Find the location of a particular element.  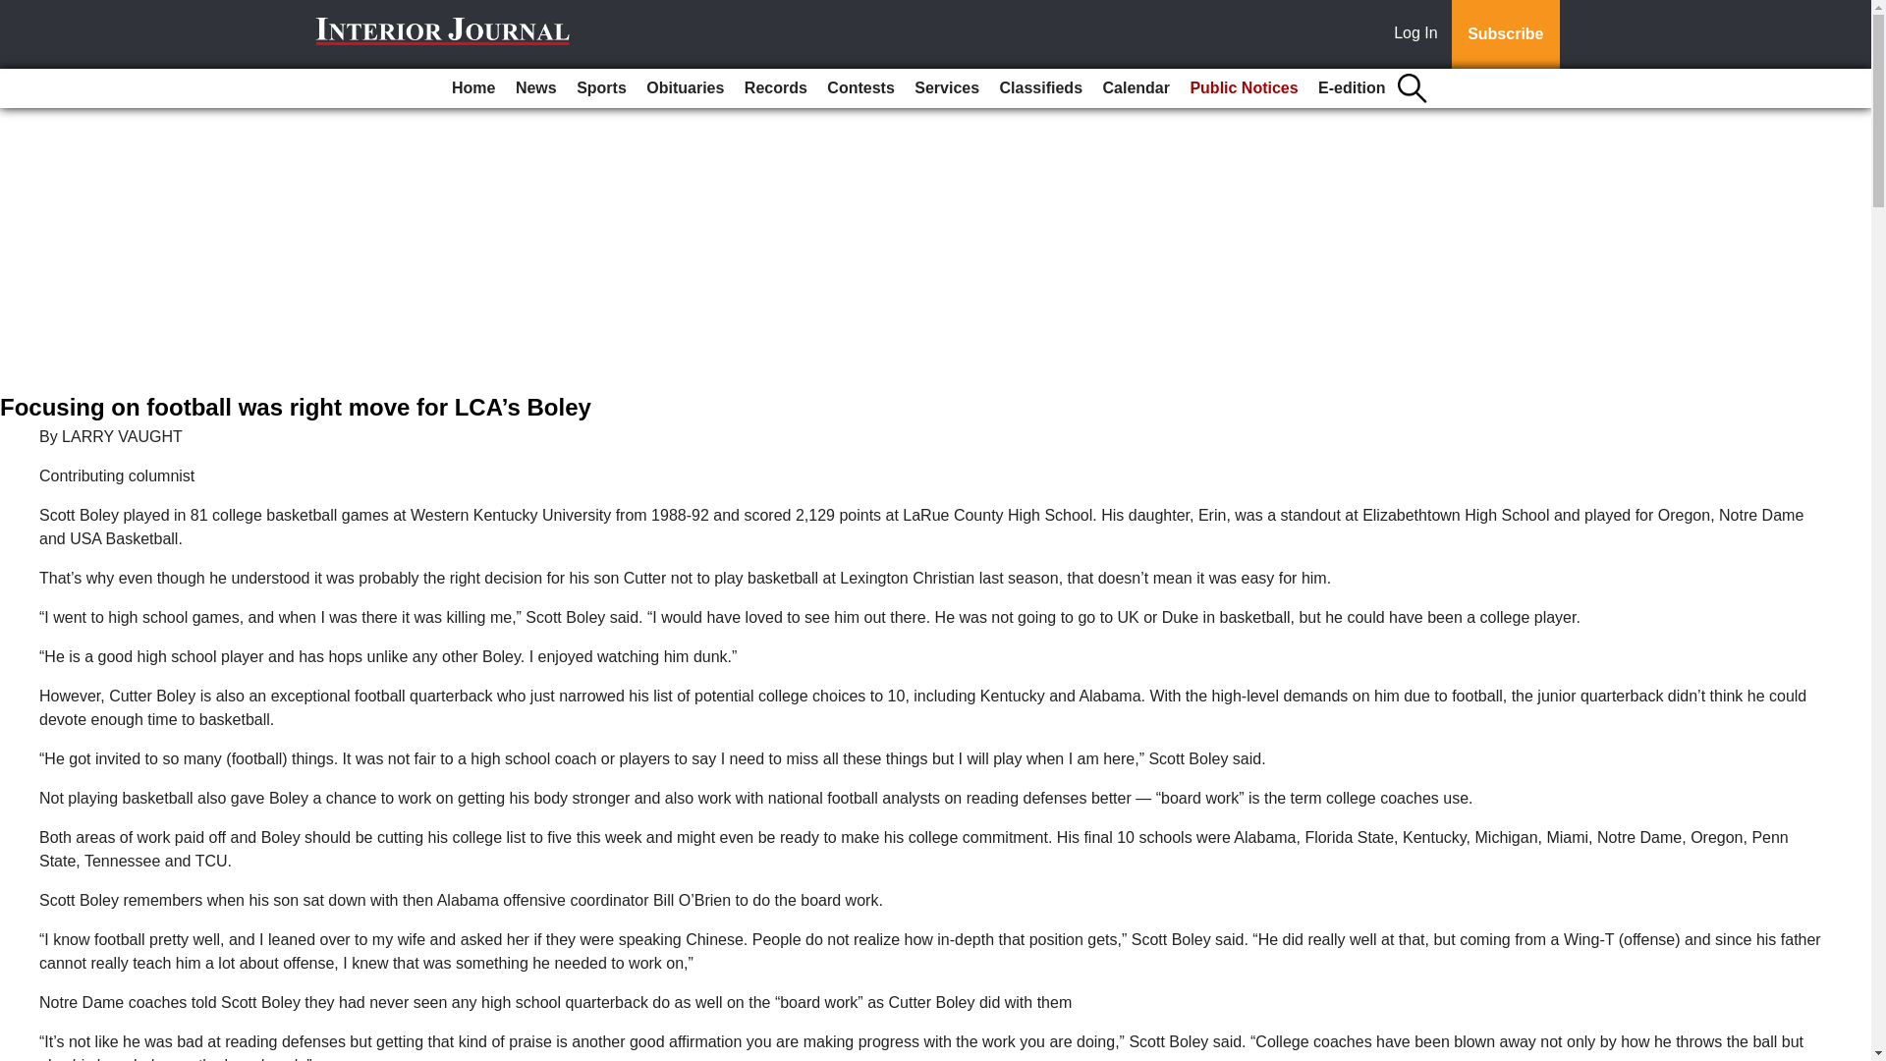

Go is located at coordinates (18, 12).